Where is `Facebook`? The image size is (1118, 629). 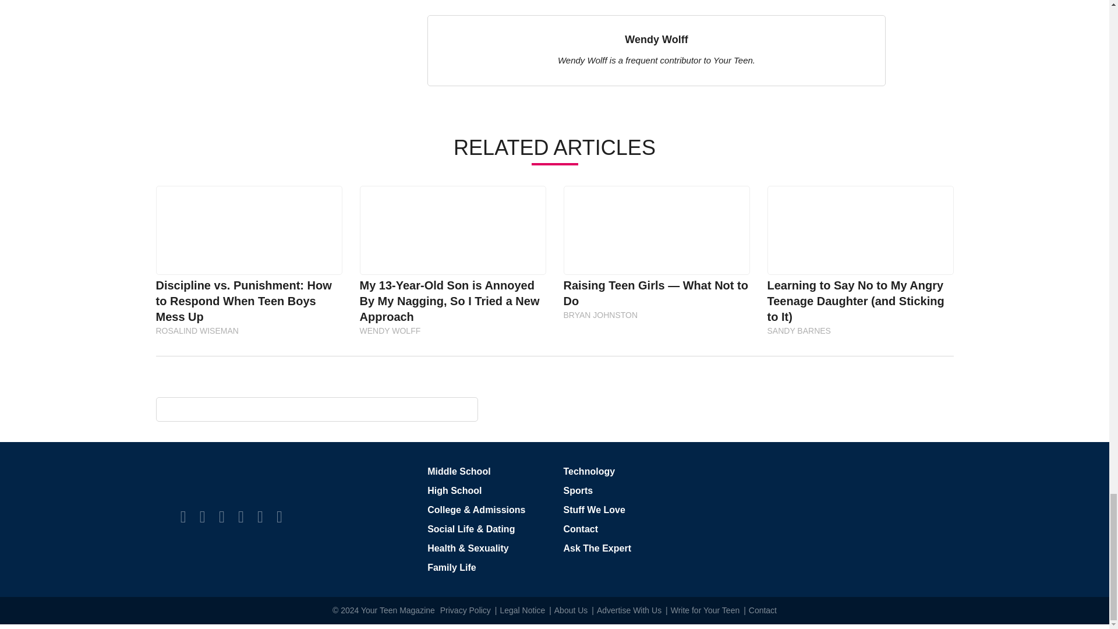 Facebook is located at coordinates (183, 516).